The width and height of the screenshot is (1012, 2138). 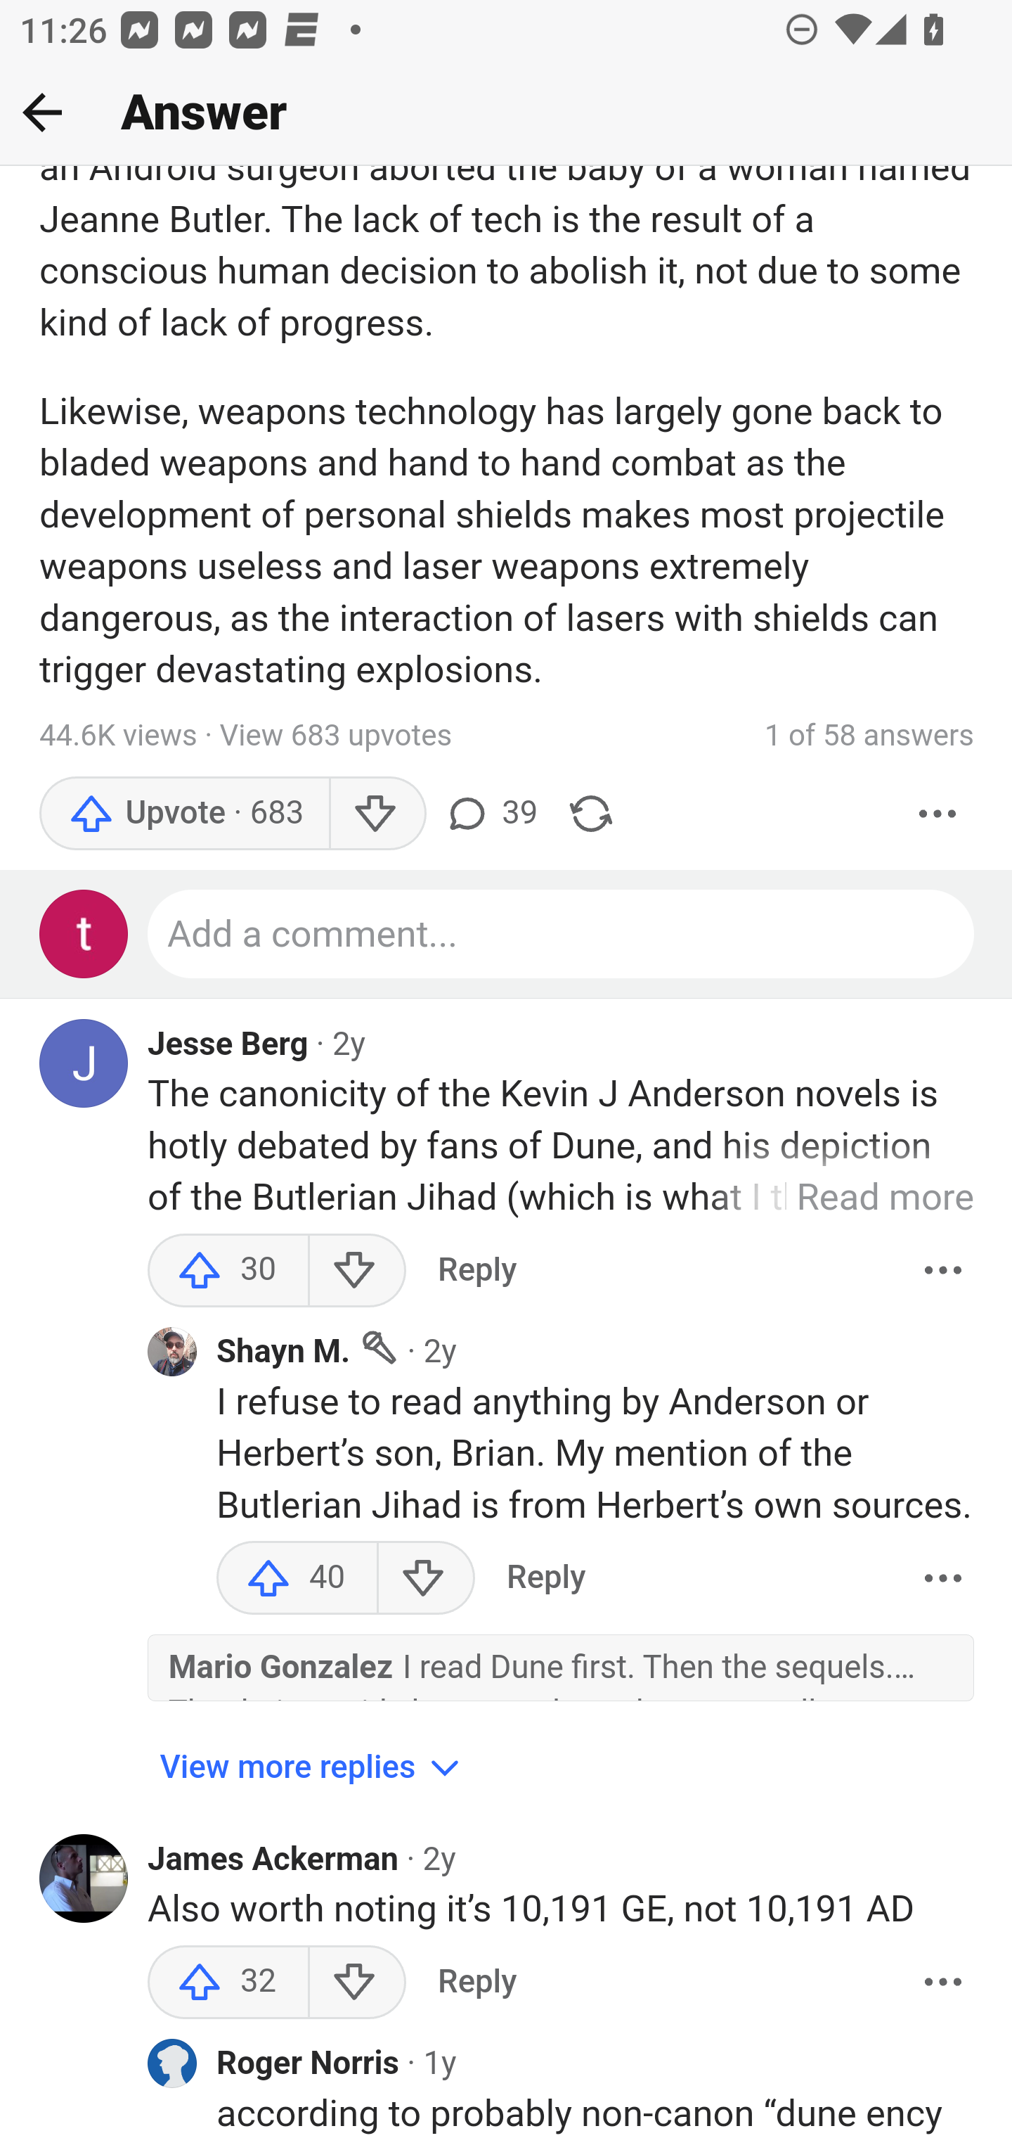 What do you see at coordinates (84, 1065) in the screenshot?
I see `Profile photo for Jesse Berg` at bounding box center [84, 1065].